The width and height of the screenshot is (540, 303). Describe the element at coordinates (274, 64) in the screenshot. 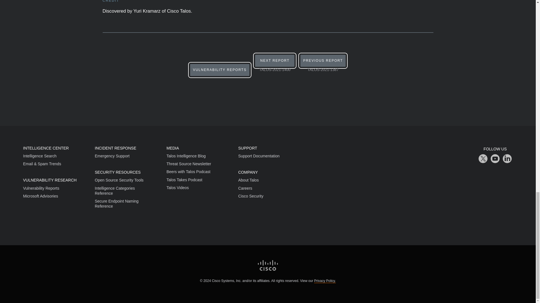

I see `Vulnerability Reports` at that location.